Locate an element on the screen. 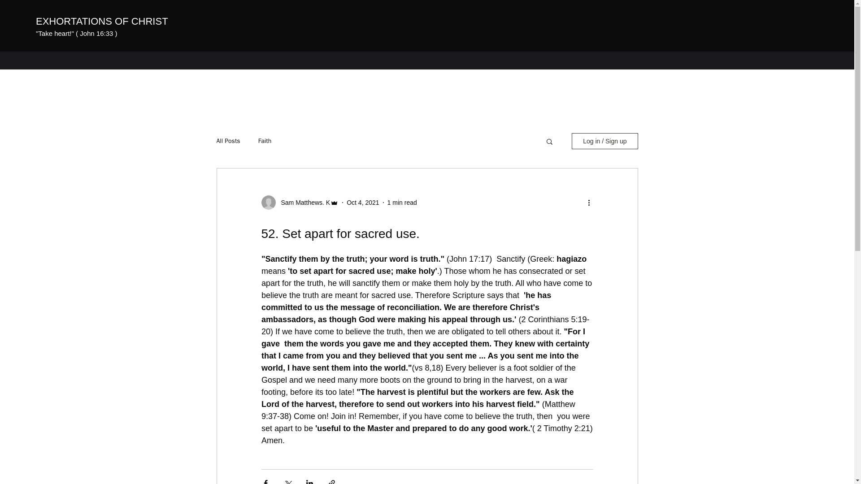  All Posts is located at coordinates (228, 141).